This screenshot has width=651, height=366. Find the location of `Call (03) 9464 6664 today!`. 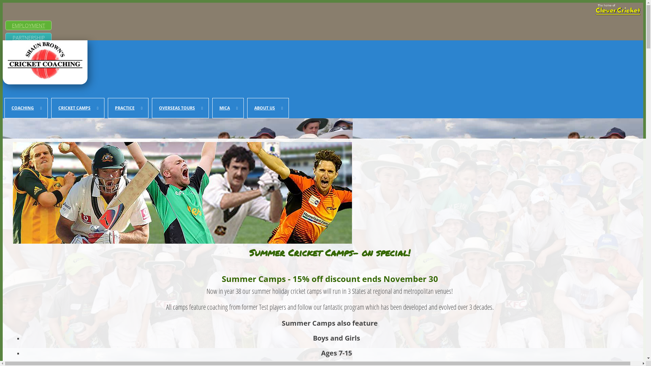

Call (03) 9464 6664 today! is located at coordinates (8, 49).